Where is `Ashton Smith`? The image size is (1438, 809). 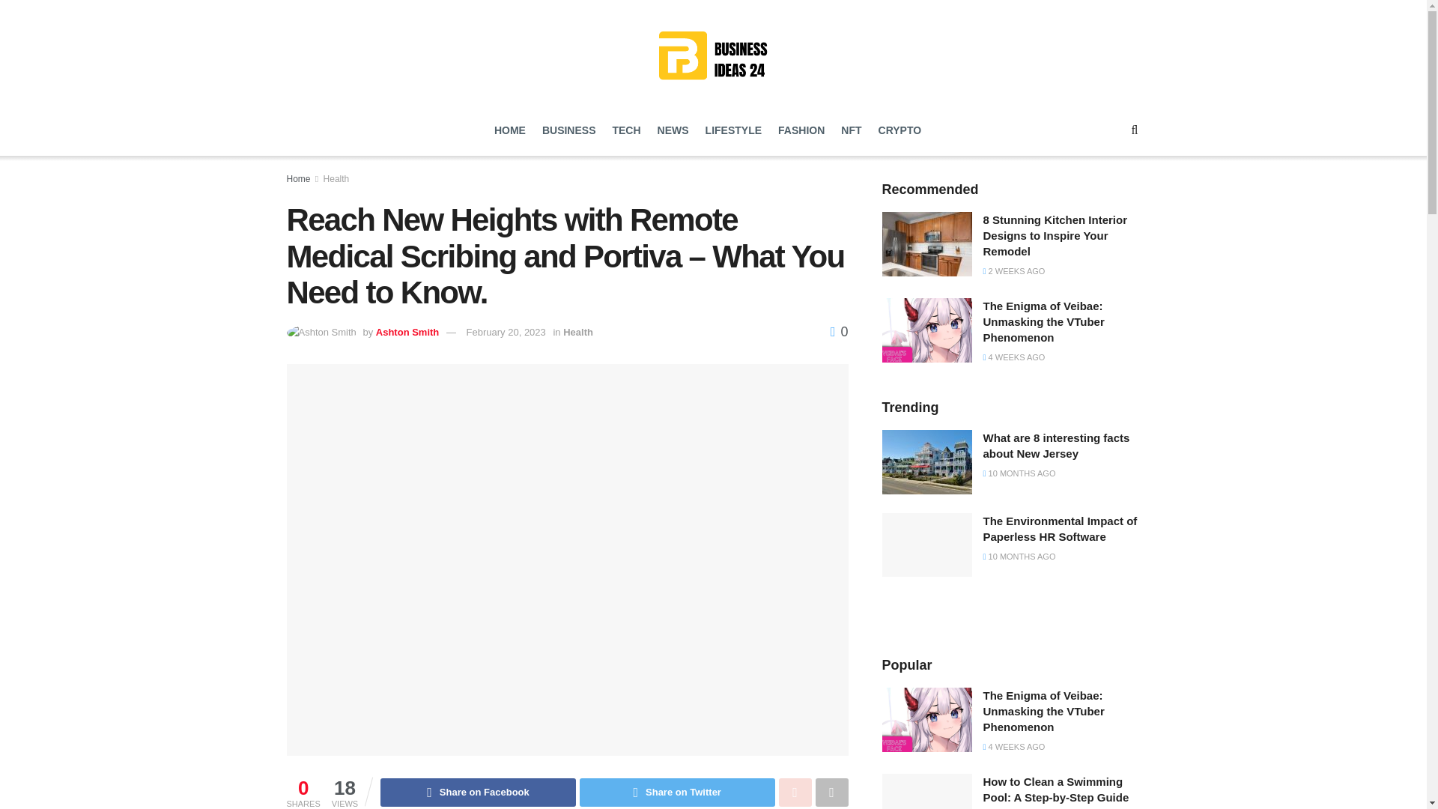 Ashton Smith is located at coordinates (407, 333).